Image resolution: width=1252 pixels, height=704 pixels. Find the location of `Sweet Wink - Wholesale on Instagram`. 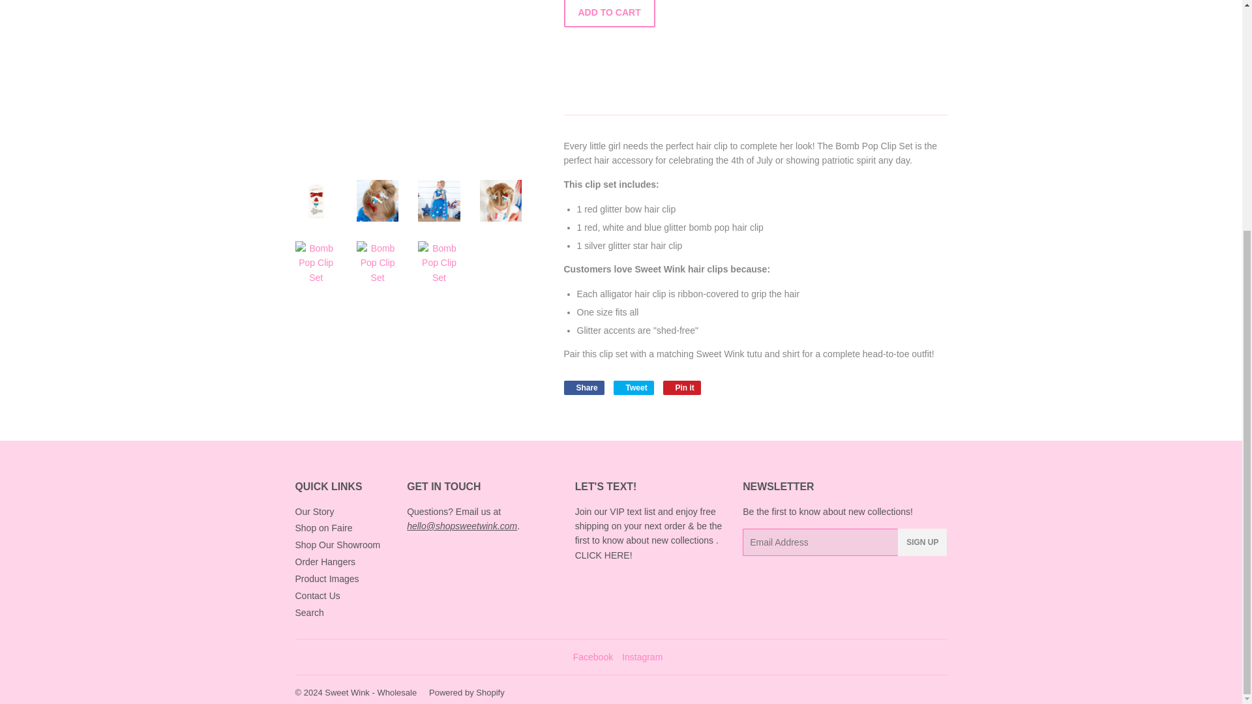

Sweet Wink - Wholesale on Instagram is located at coordinates (642, 657).